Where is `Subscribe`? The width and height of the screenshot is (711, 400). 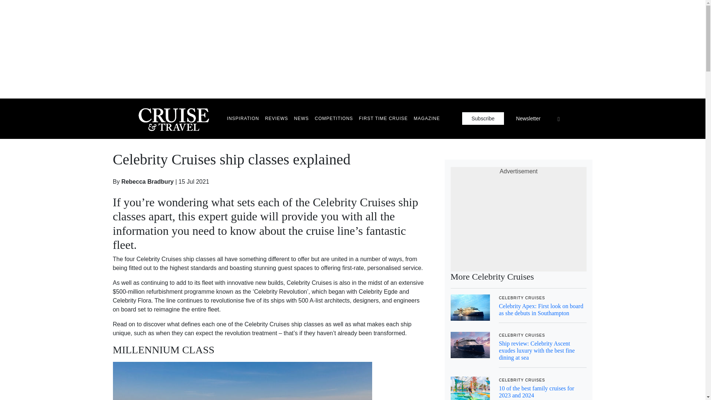 Subscribe is located at coordinates (483, 119).